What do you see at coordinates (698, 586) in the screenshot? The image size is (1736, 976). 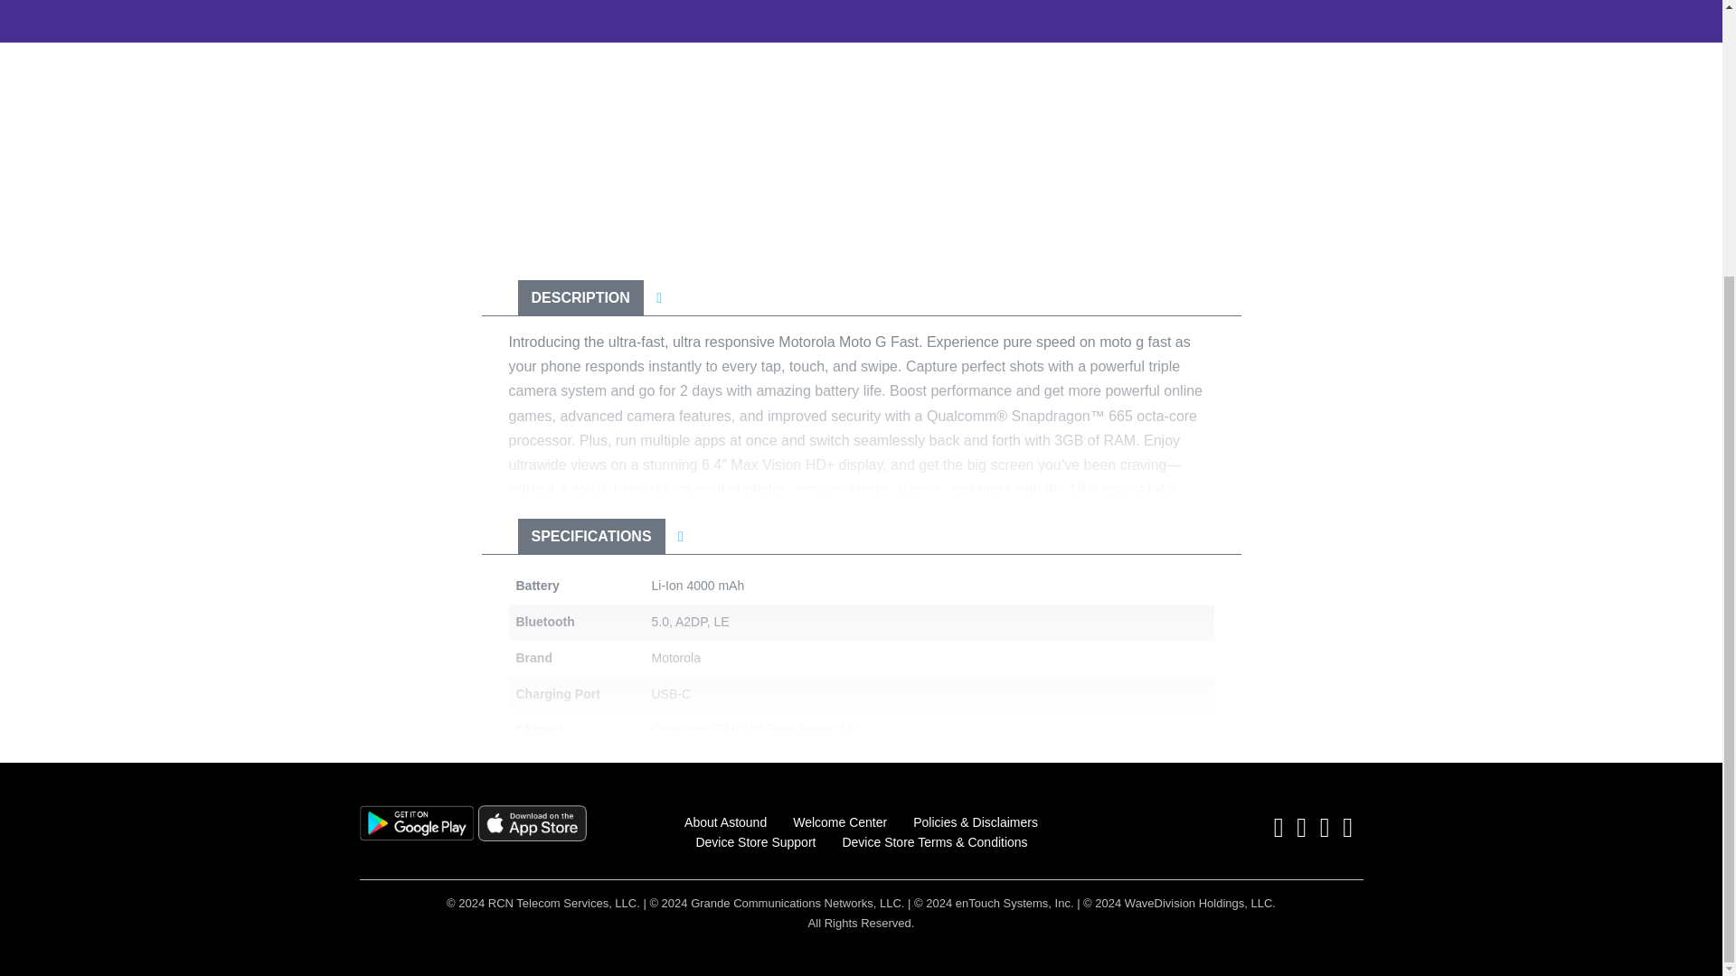 I see `Li-Ion 4000 mAh` at bounding box center [698, 586].